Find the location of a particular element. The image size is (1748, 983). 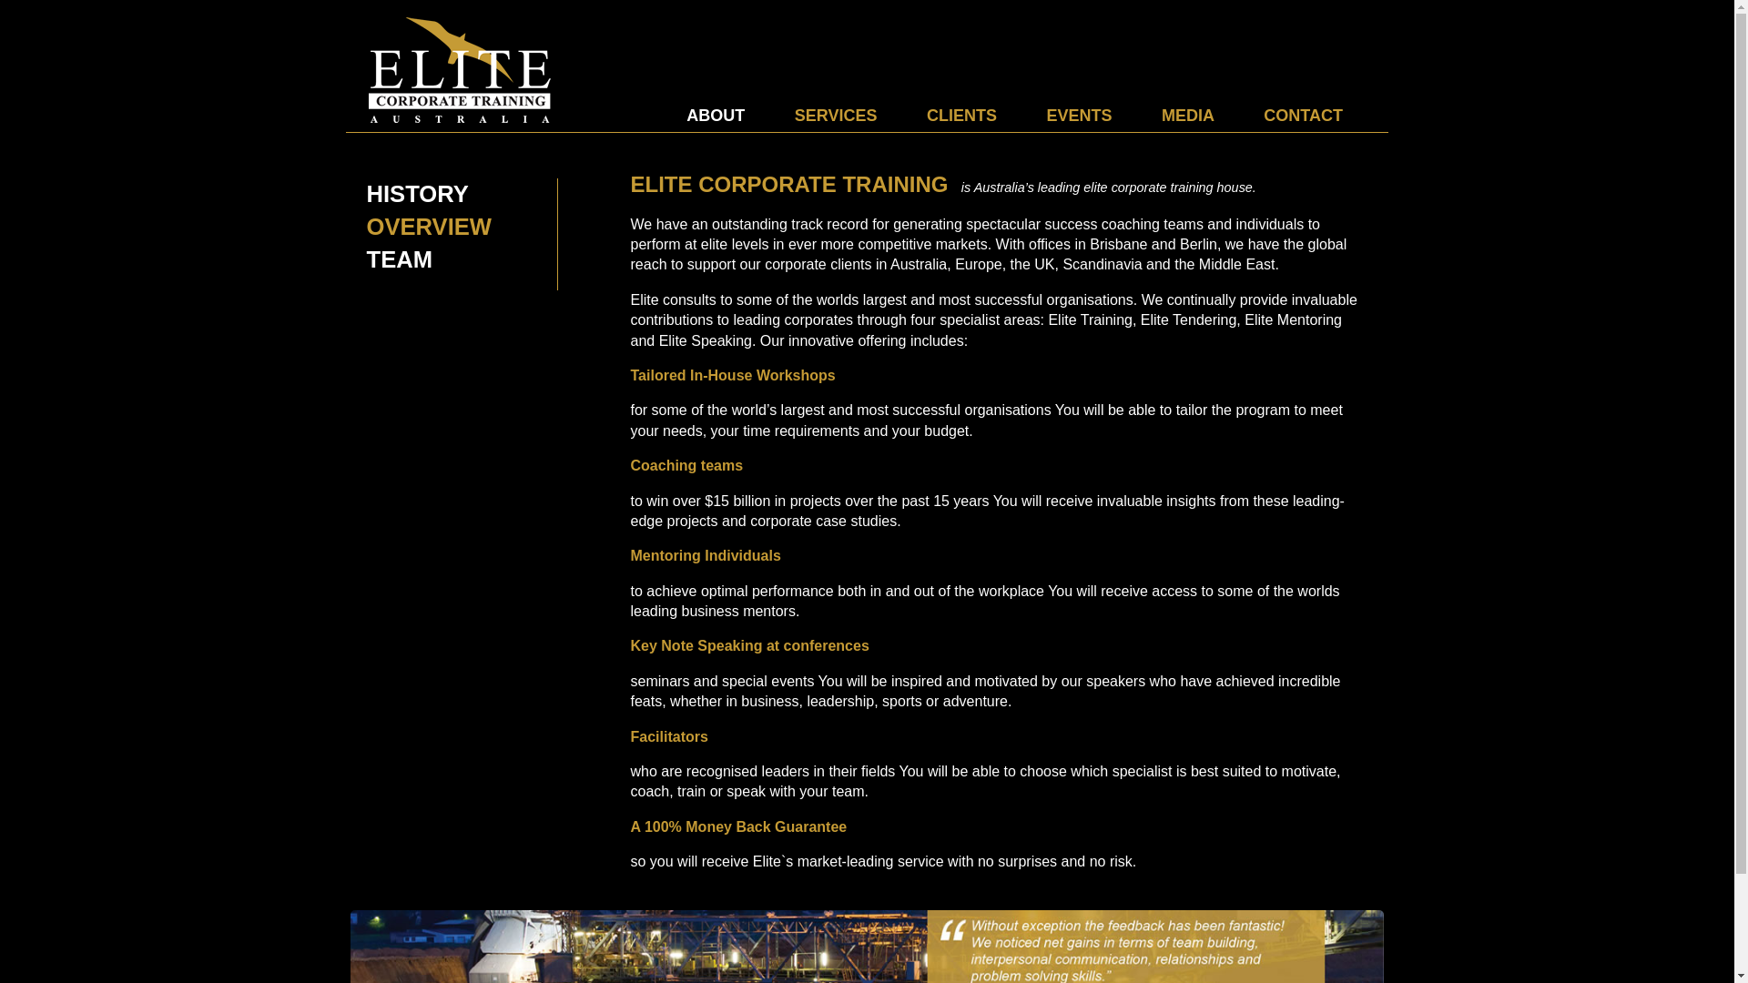

EVENTS is located at coordinates (1079, 116).